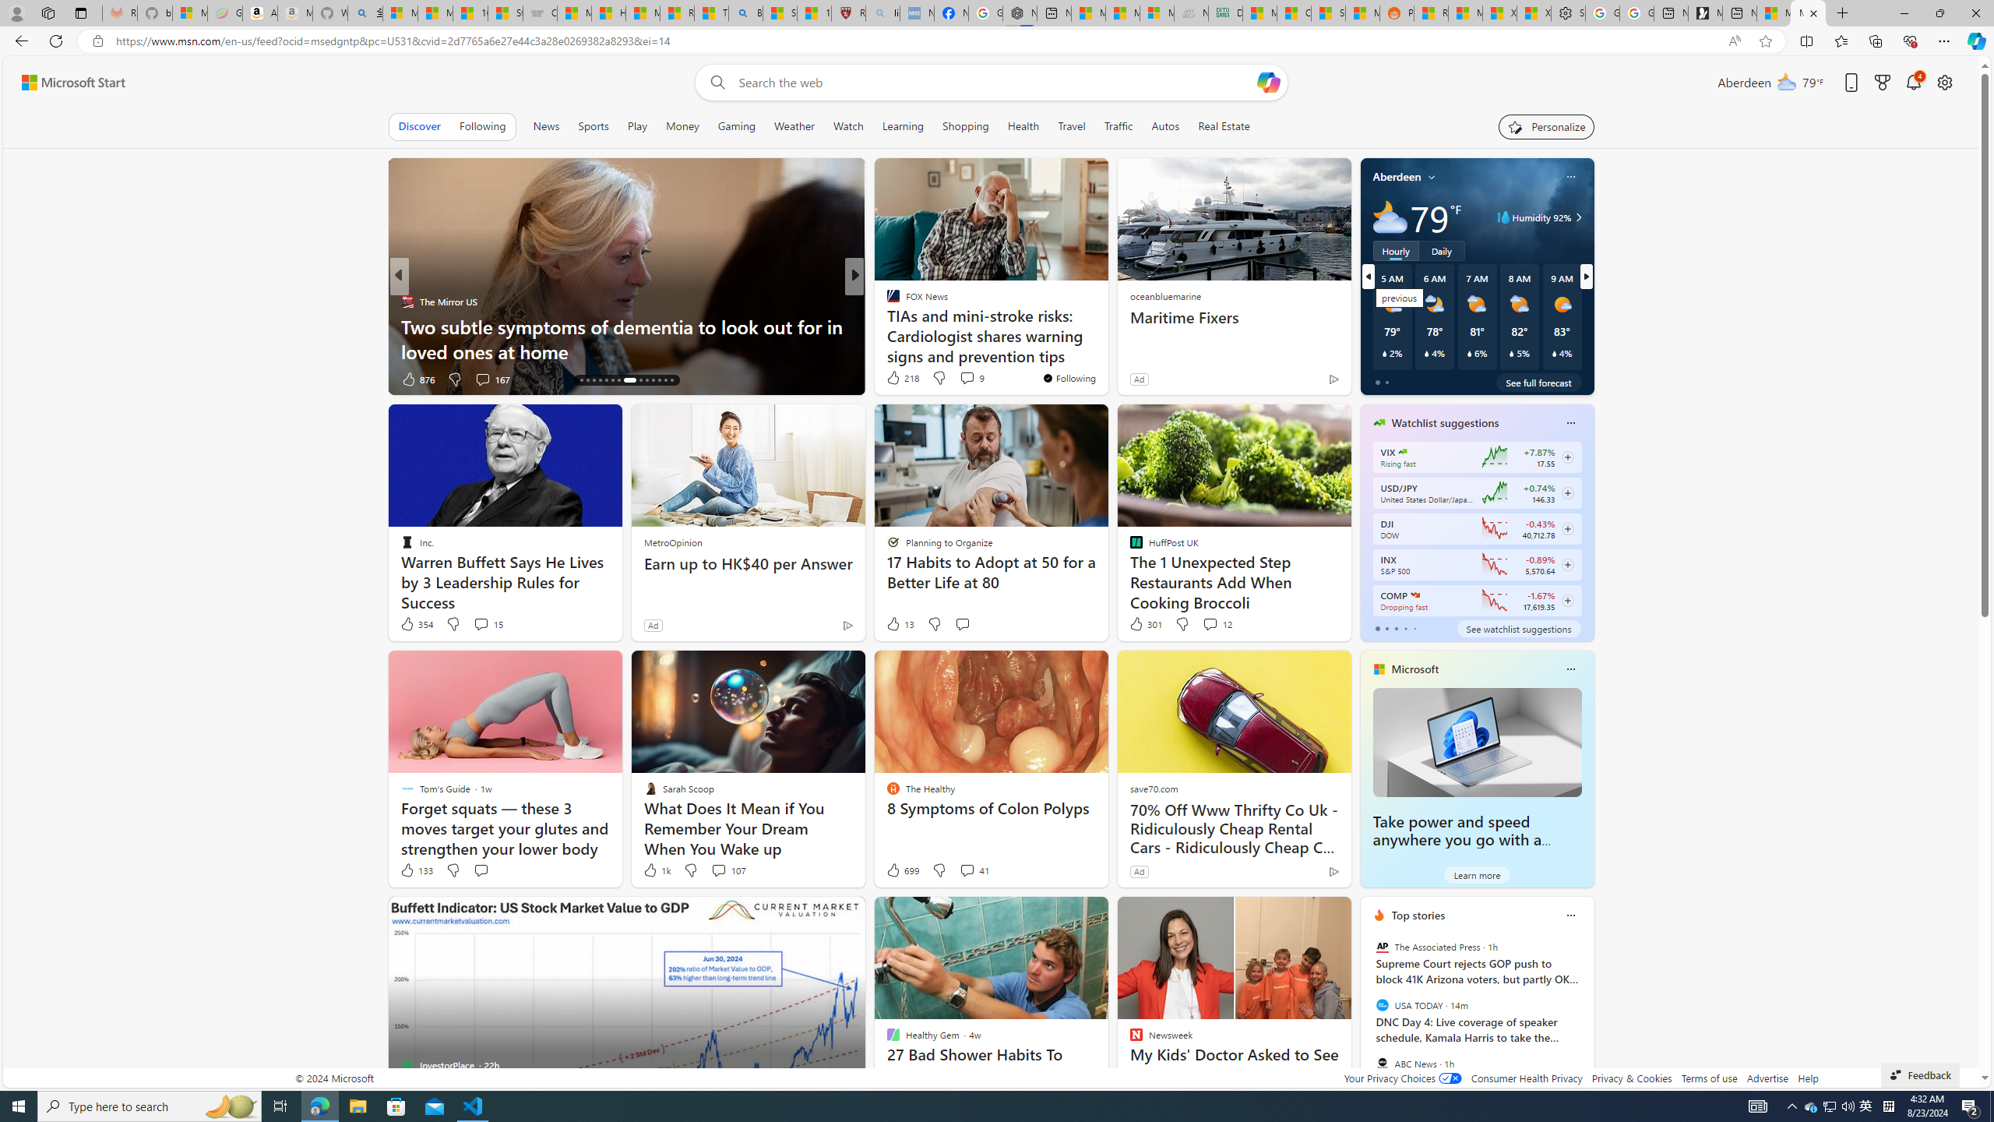  What do you see at coordinates (587, 380) in the screenshot?
I see `AutomationID: tab-16` at bounding box center [587, 380].